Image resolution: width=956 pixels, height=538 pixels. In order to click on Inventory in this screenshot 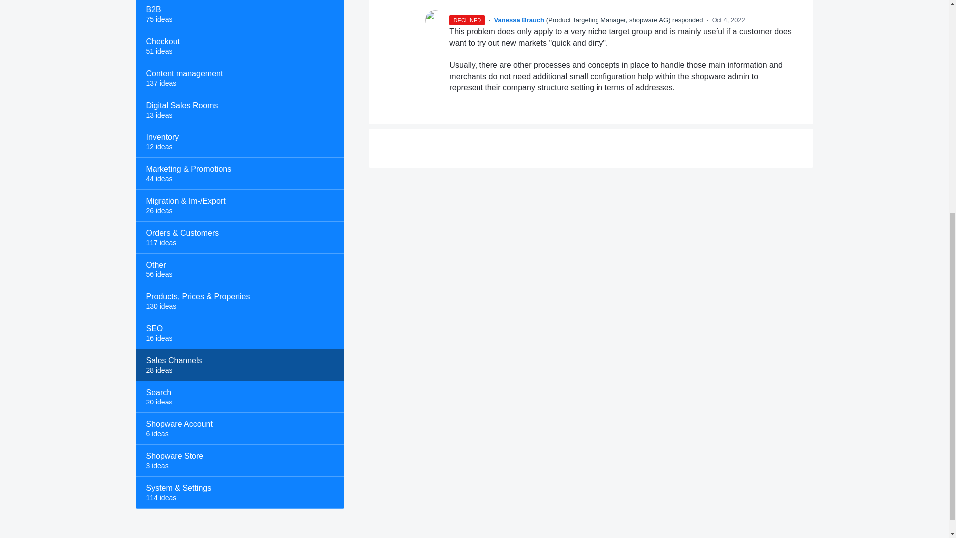, I will do `click(239, 141)`.